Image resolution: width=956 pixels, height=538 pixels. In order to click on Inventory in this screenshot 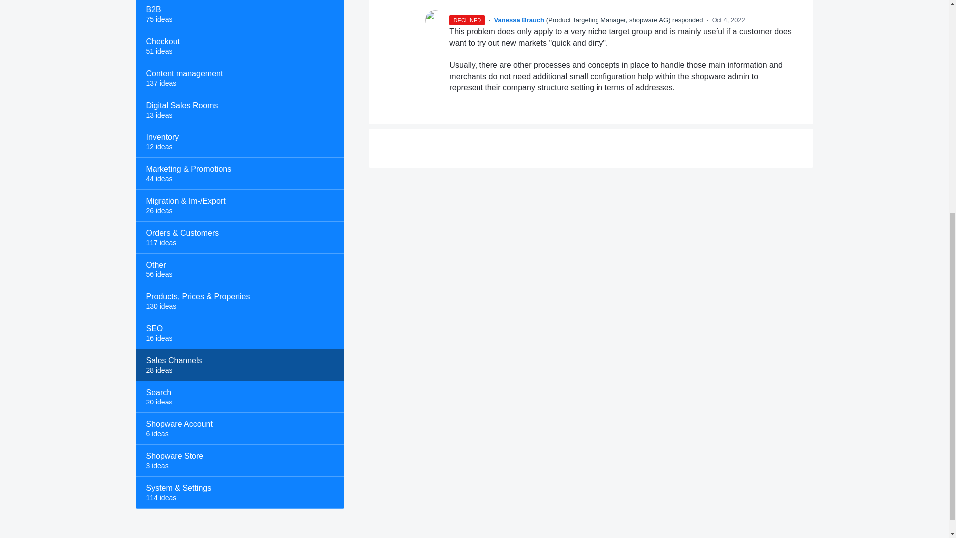, I will do `click(239, 141)`.